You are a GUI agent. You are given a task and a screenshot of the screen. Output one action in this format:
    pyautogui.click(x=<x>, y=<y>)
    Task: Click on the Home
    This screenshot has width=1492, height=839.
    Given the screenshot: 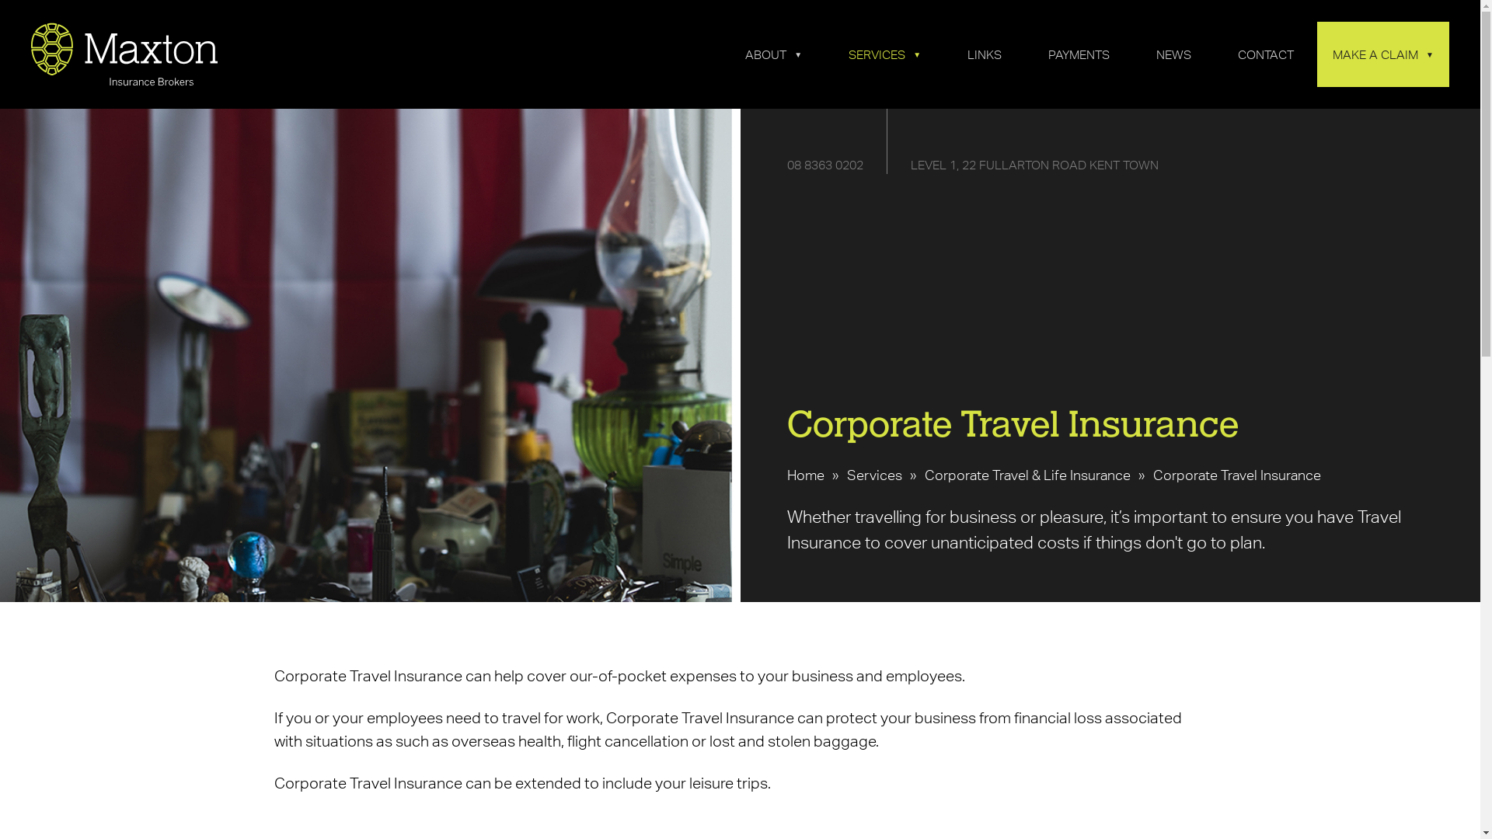 What is the action you would take?
    pyautogui.click(x=805, y=475)
    